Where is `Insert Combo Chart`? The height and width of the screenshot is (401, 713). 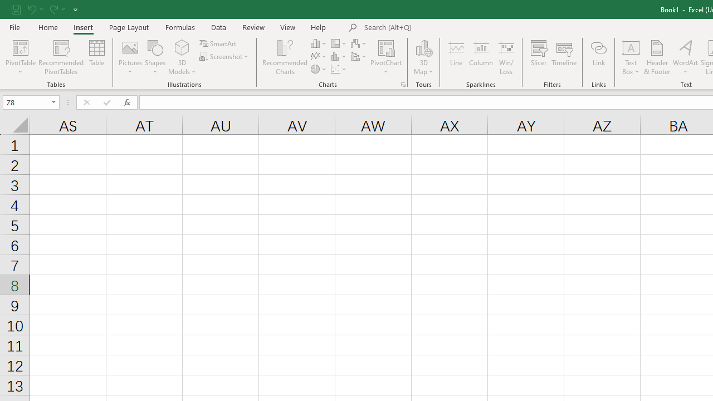
Insert Combo Chart is located at coordinates (359, 57).